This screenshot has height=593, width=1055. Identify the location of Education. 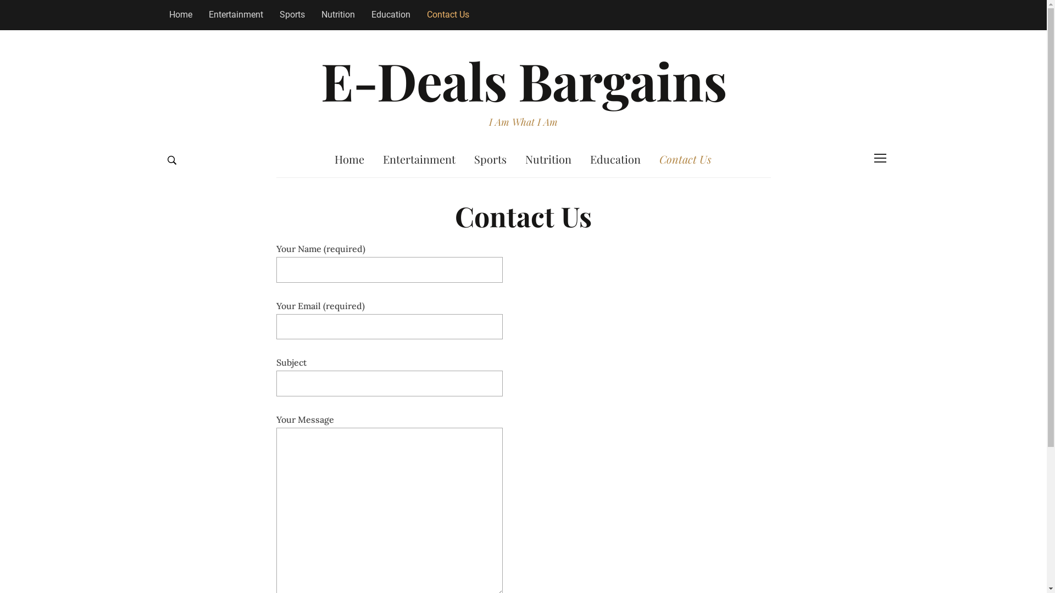
(390, 15).